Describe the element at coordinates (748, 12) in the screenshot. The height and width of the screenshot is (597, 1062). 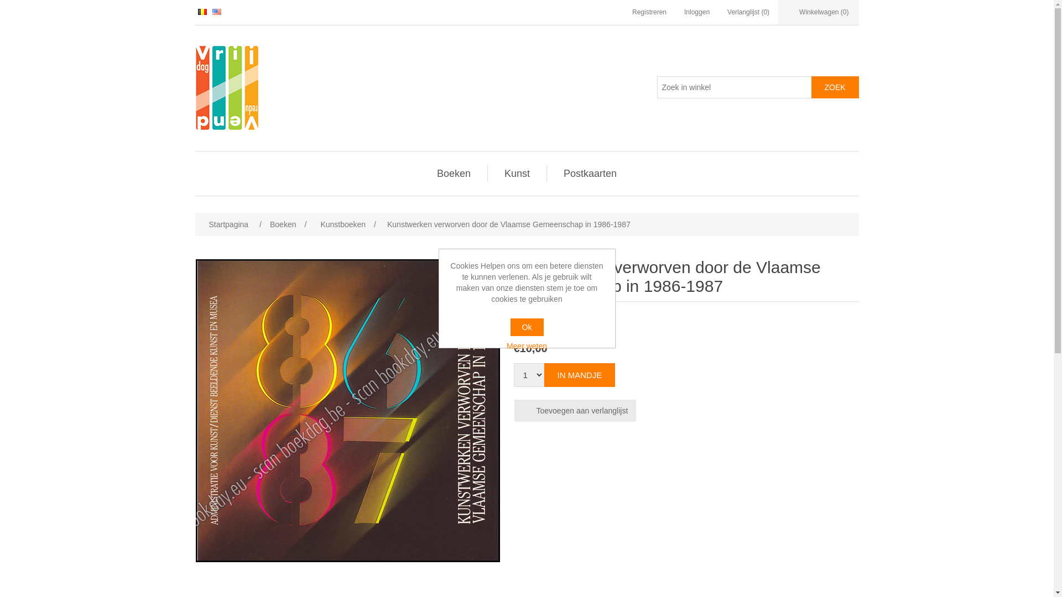
I see `Verlanglijst (0)` at that location.